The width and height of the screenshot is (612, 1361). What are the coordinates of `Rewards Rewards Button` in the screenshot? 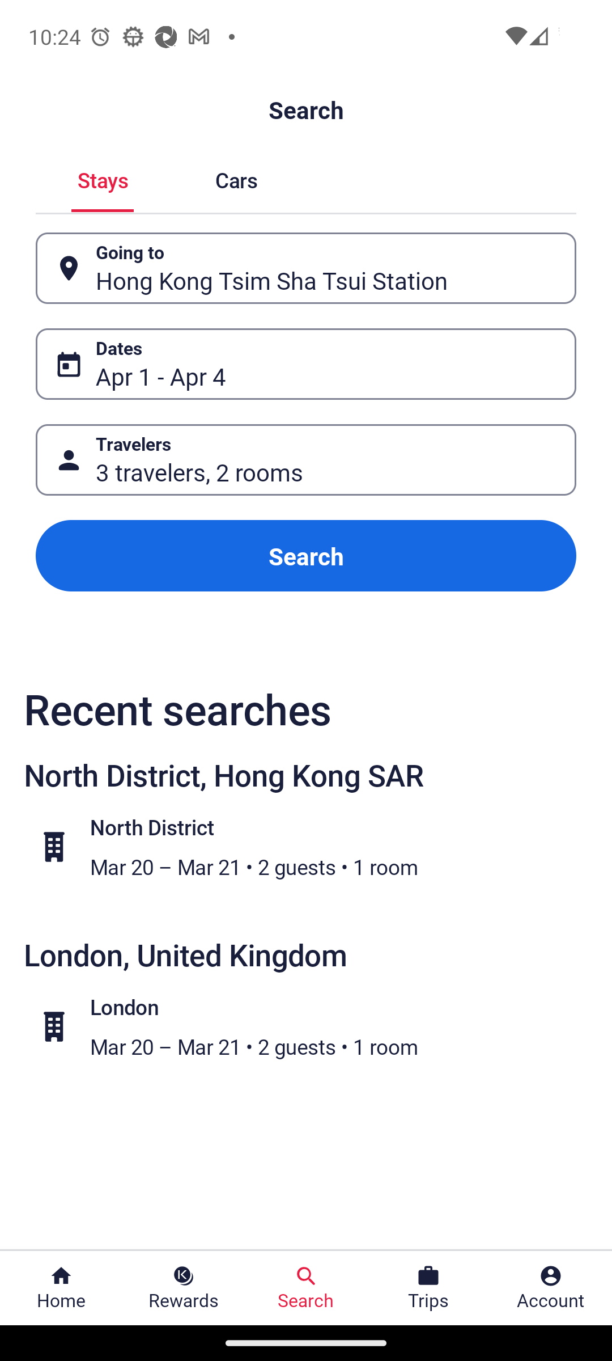 It's located at (184, 1288).